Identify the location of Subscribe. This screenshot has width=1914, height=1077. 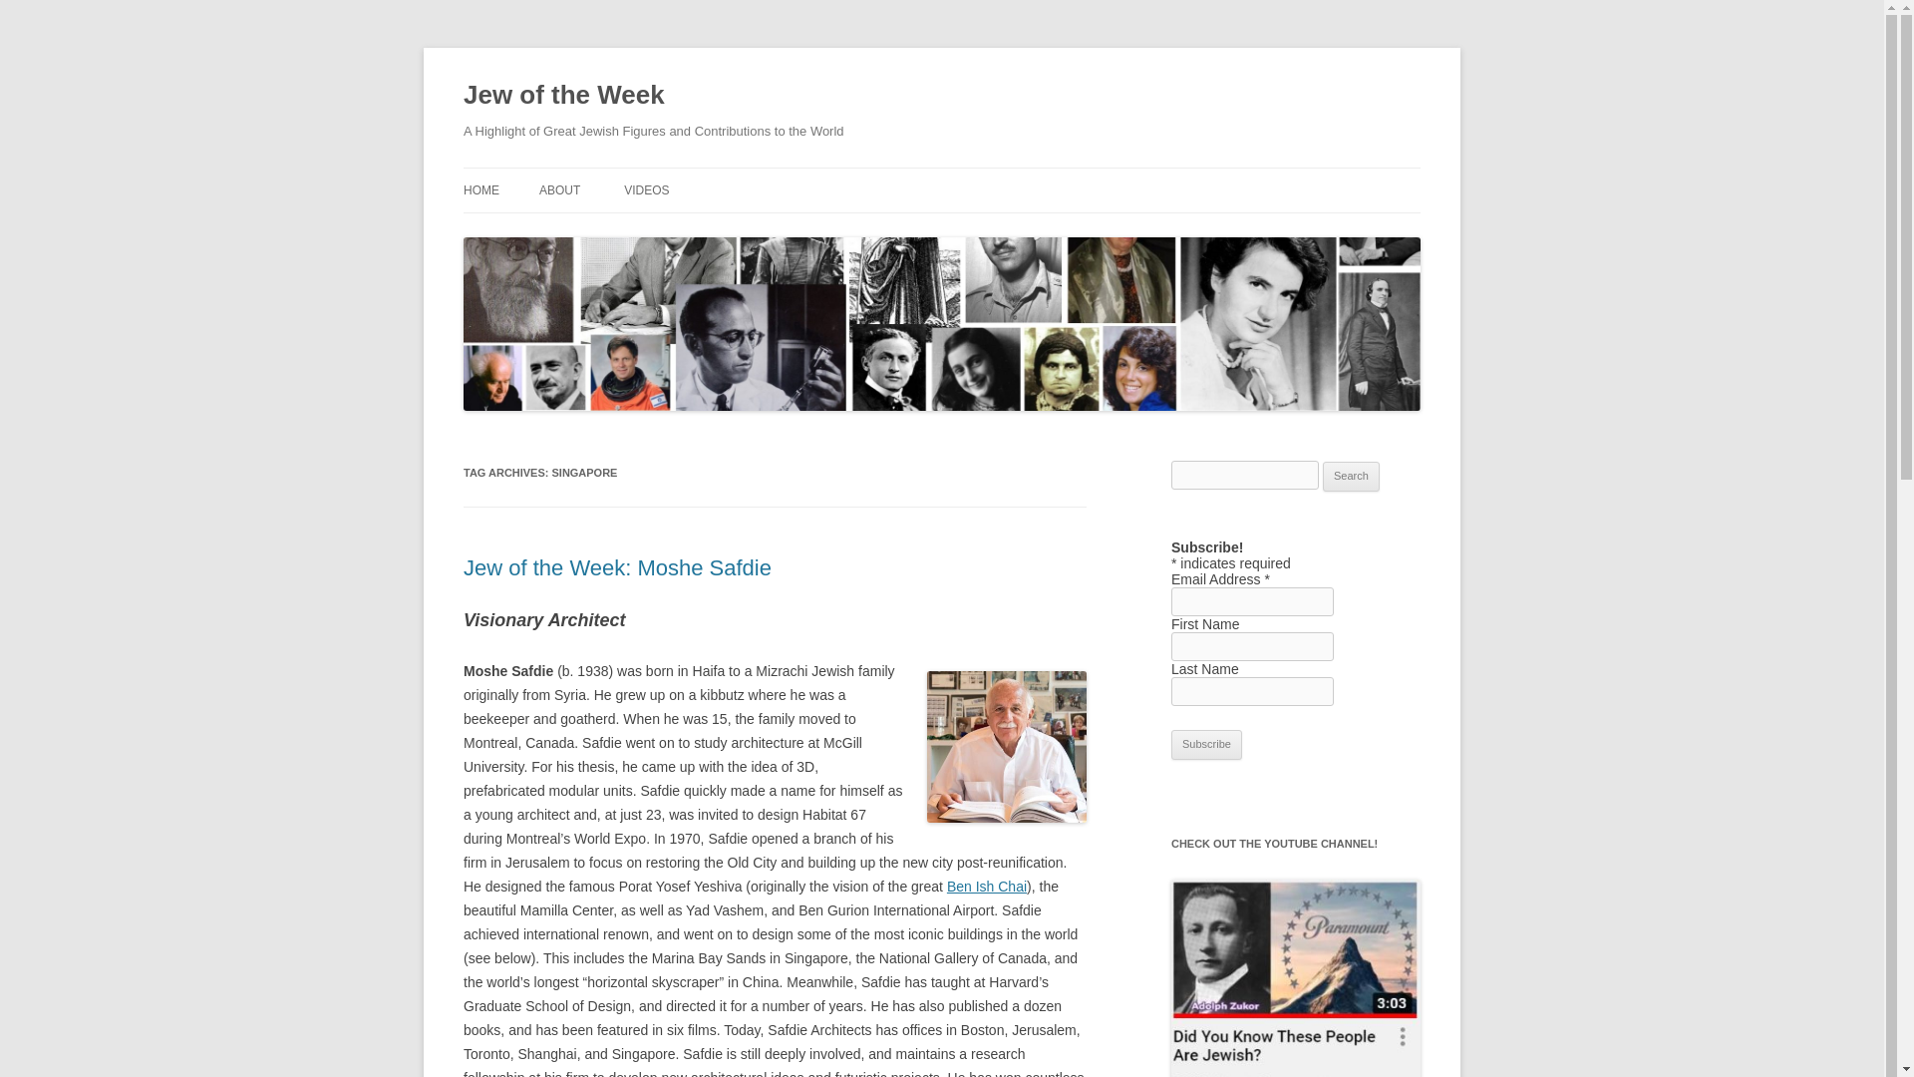
(1206, 745).